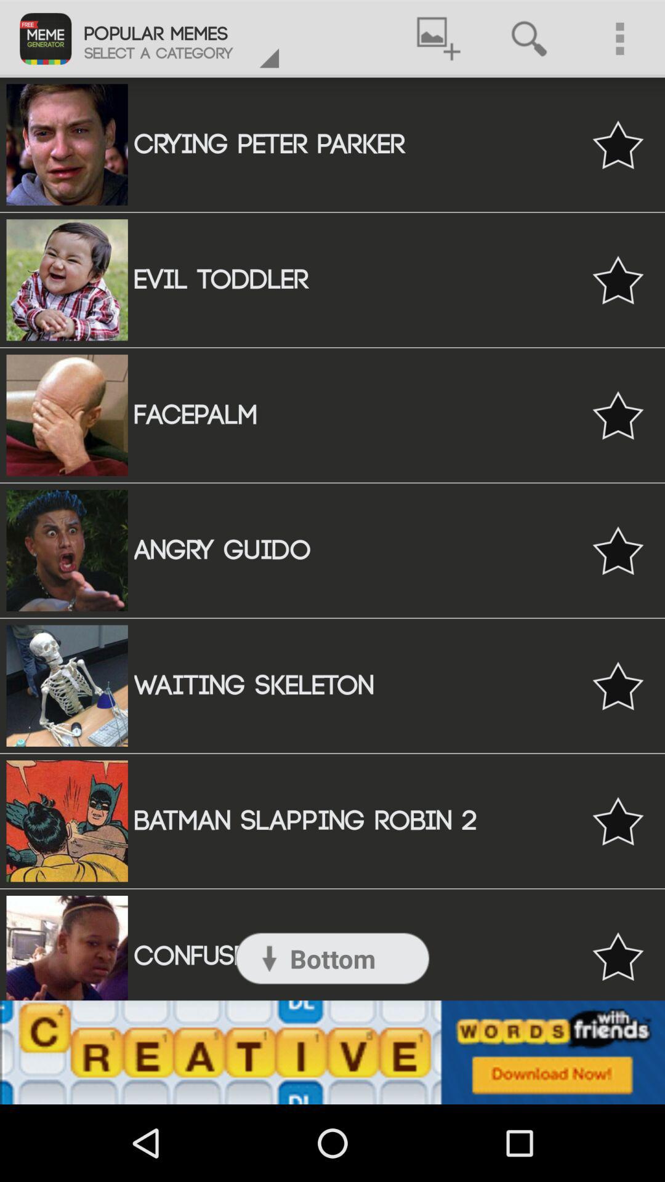 Image resolution: width=665 pixels, height=1182 pixels. What do you see at coordinates (618, 415) in the screenshot?
I see `favorite this meme` at bounding box center [618, 415].